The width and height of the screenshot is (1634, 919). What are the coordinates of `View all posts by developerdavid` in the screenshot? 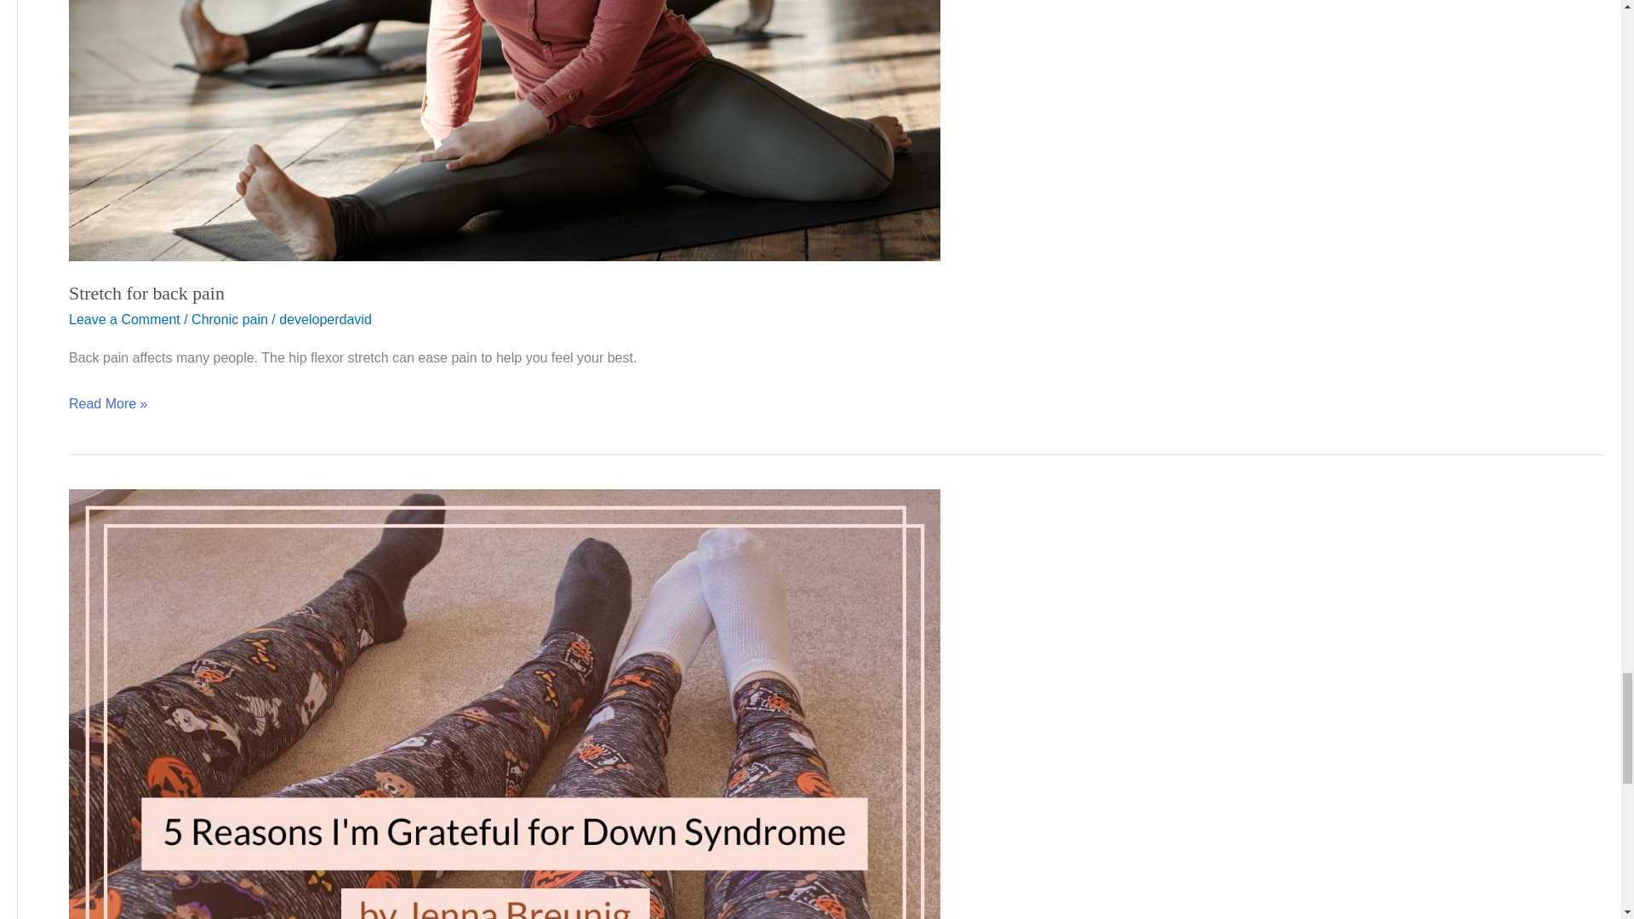 It's located at (325, 320).